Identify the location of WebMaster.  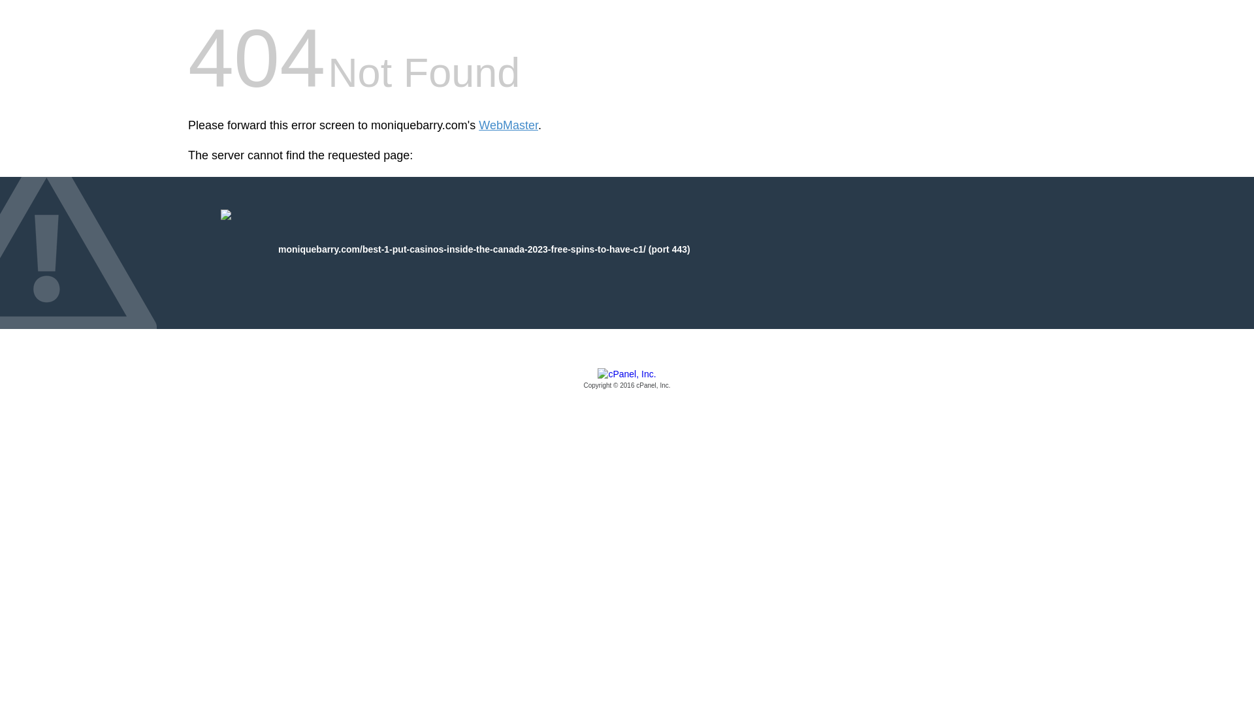
(508, 125).